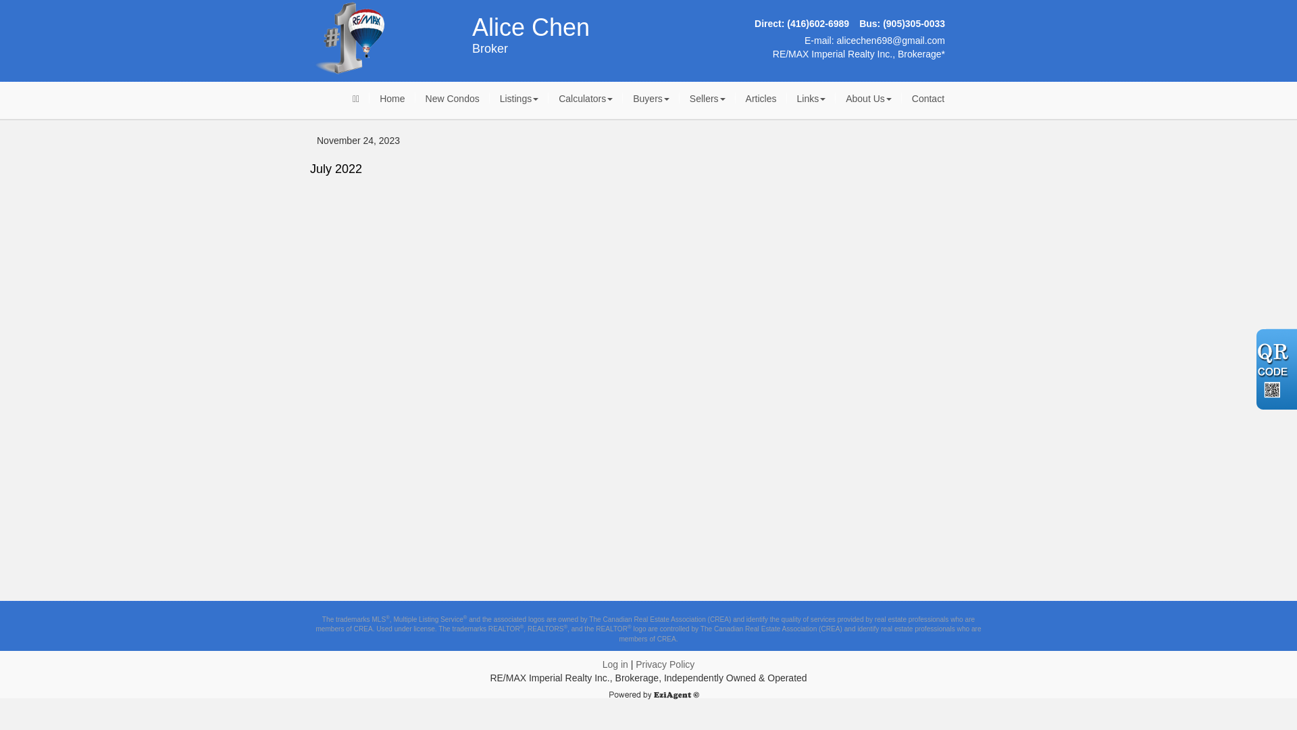  Describe the element at coordinates (708, 99) in the screenshot. I see `Sellers` at that location.